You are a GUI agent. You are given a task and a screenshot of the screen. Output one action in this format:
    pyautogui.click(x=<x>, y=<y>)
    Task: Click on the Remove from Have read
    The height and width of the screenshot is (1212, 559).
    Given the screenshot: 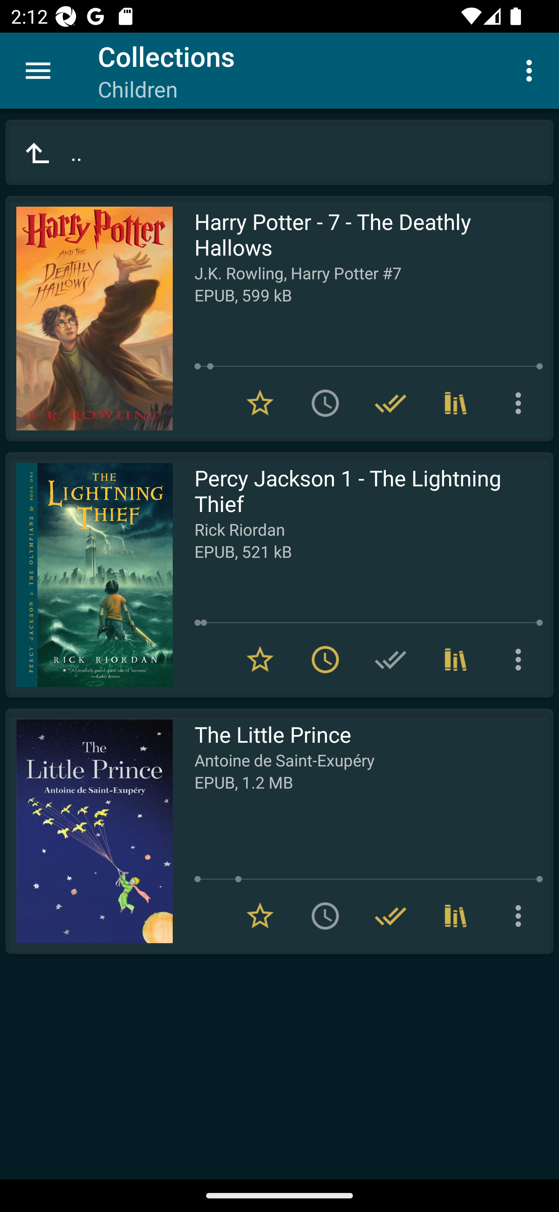 What is the action you would take?
    pyautogui.click(x=391, y=916)
    